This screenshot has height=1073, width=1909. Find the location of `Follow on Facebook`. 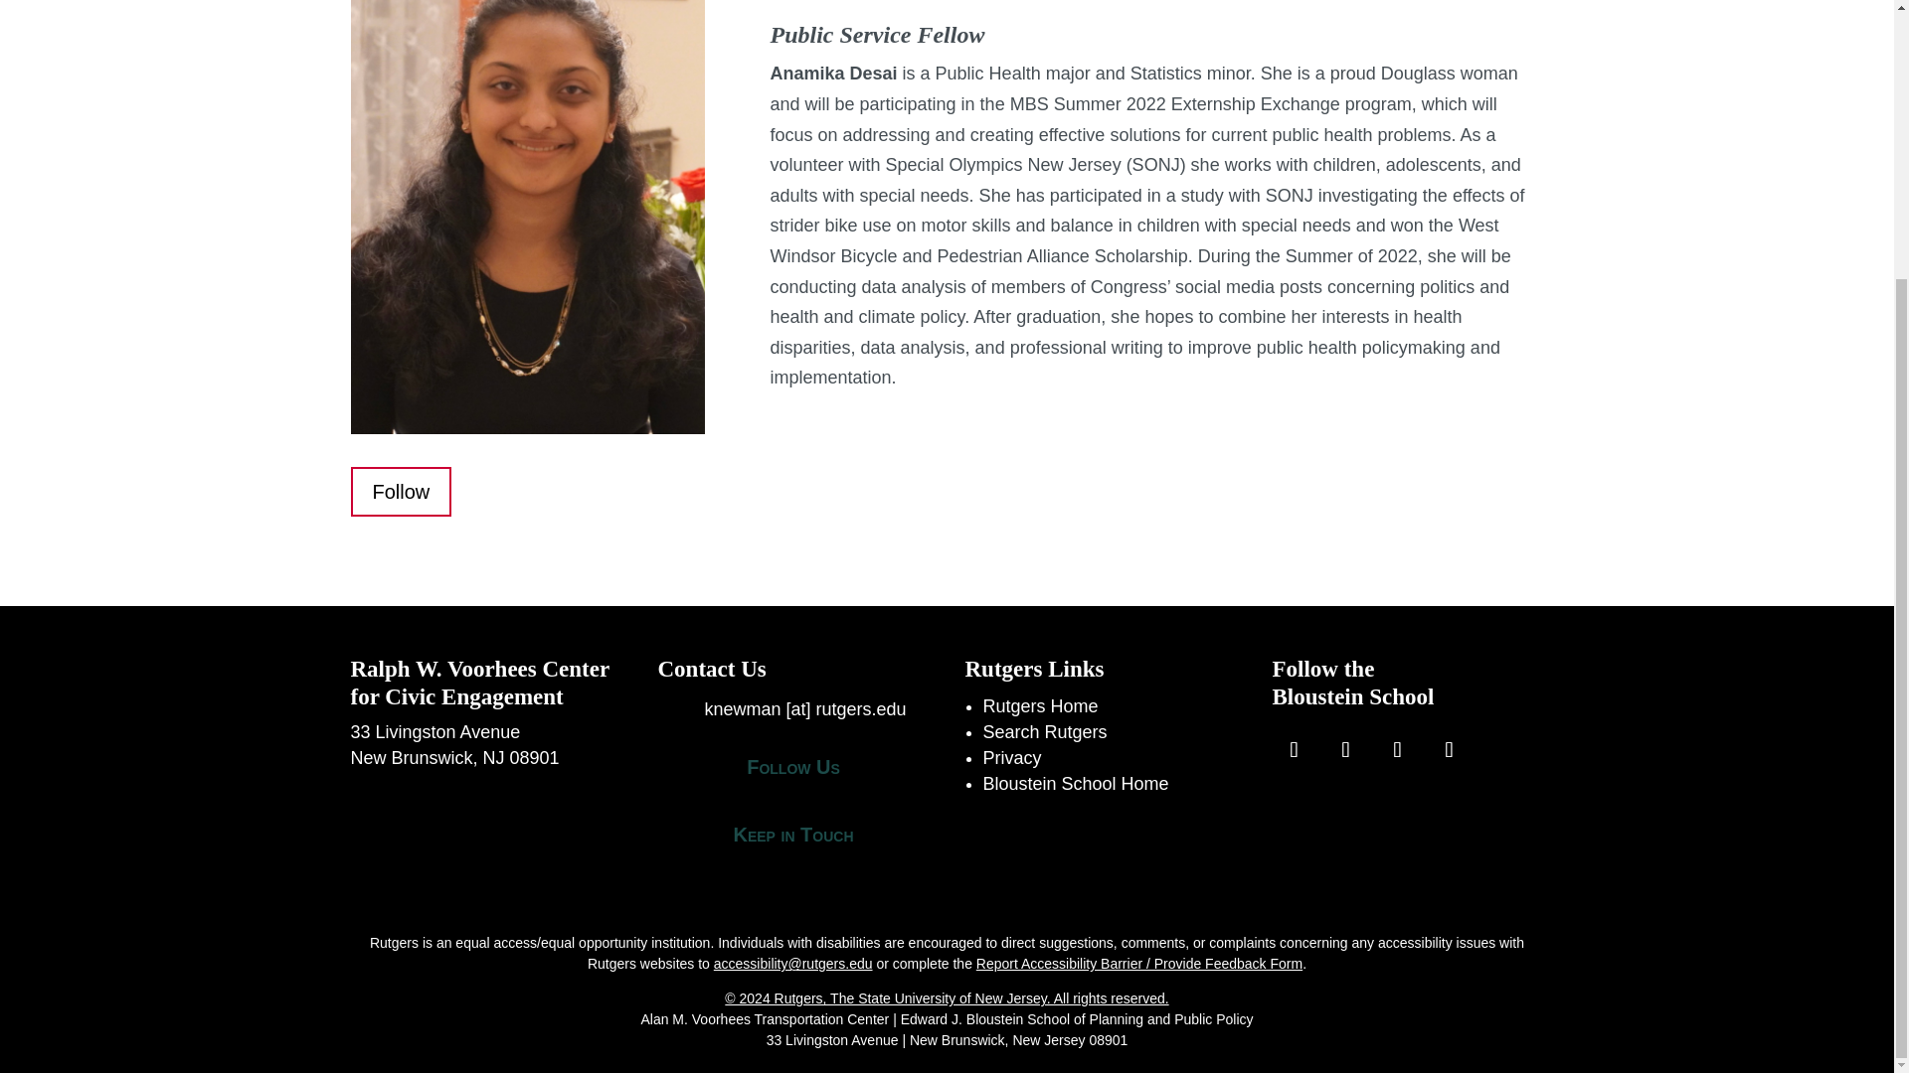

Follow on Facebook is located at coordinates (1295, 749).